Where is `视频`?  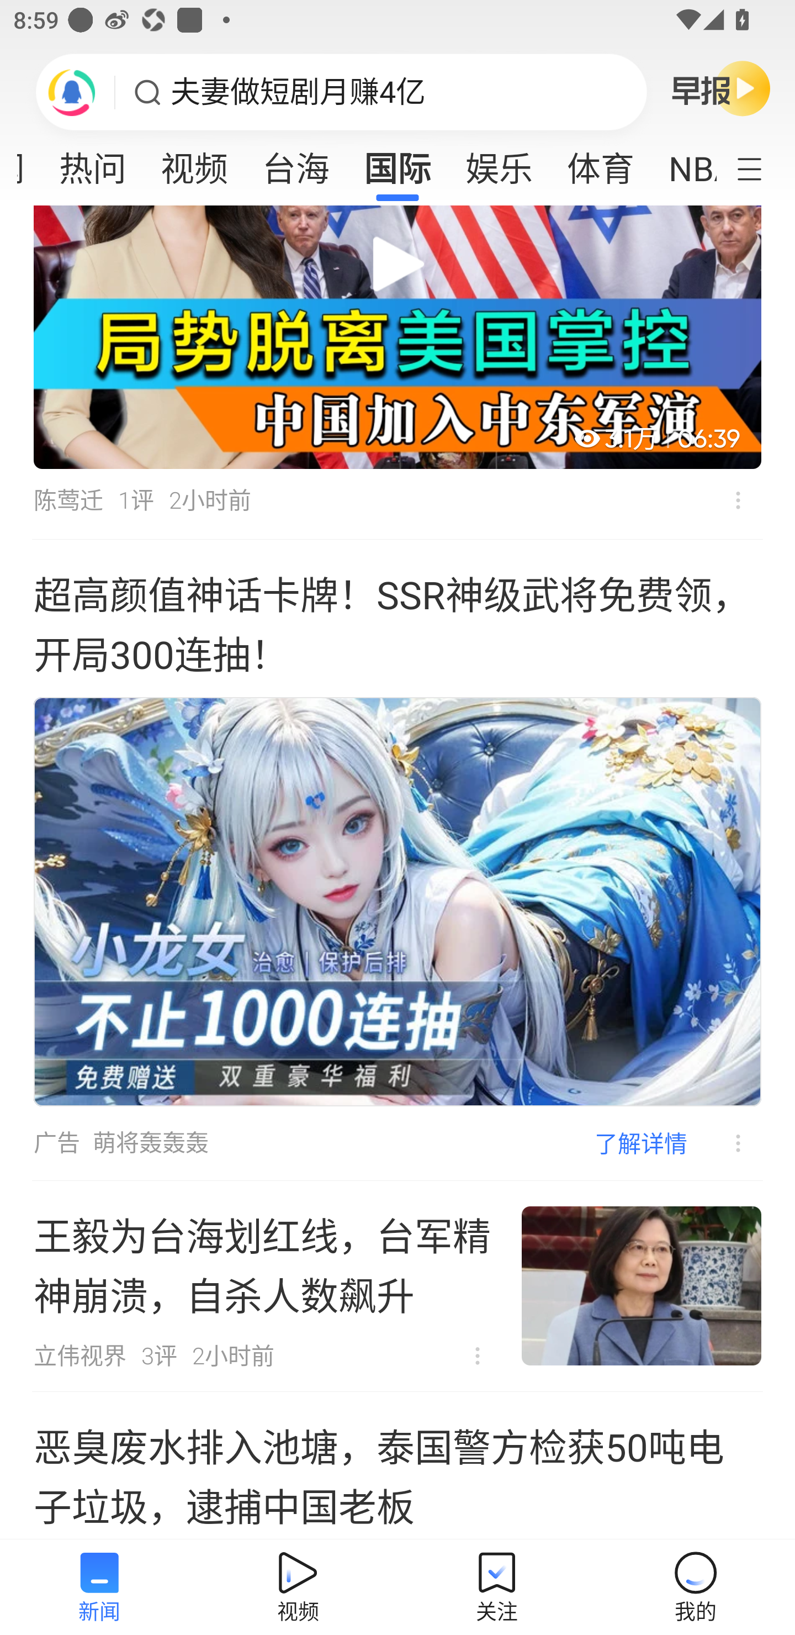 视频 is located at coordinates (194, 162).